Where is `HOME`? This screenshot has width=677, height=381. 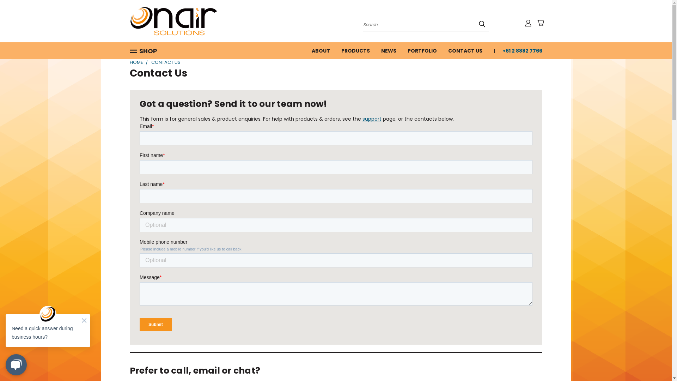 HOME is located at coordinates (136, 62).